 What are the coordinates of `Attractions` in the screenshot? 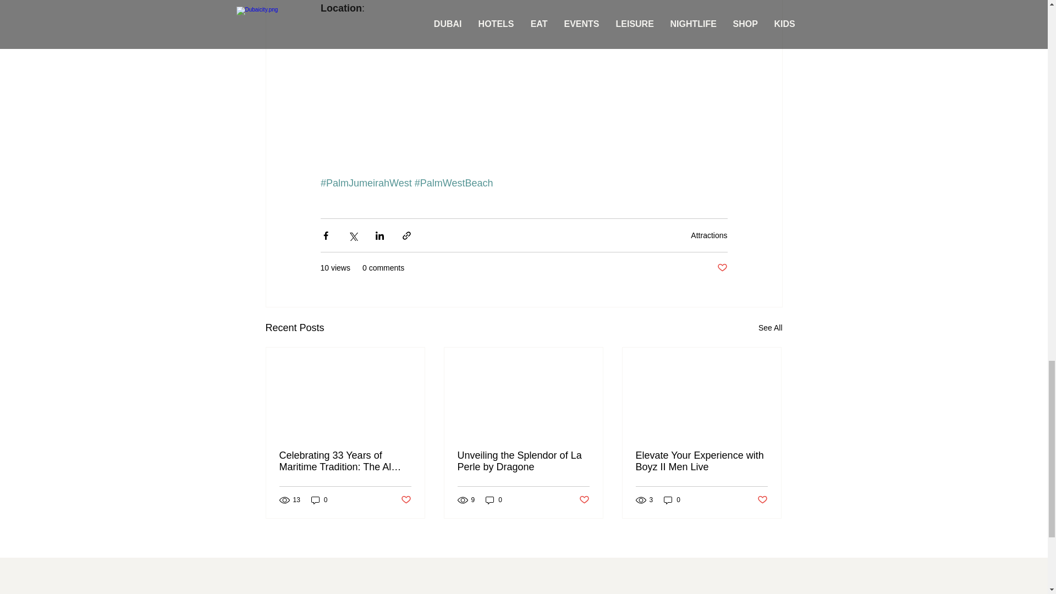 It's located at (708, 235).